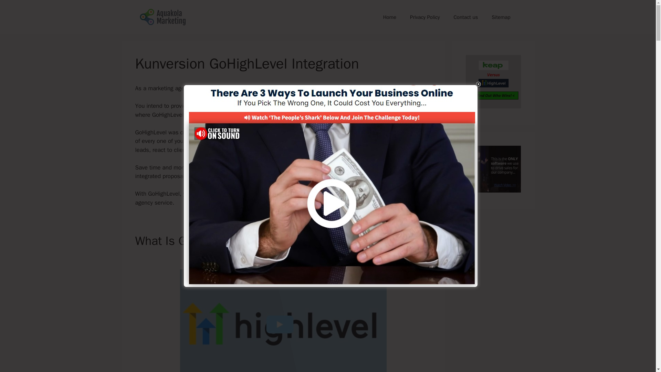 This screenshot has height=372, width=661. I want to click on Home, so click(390, 17).